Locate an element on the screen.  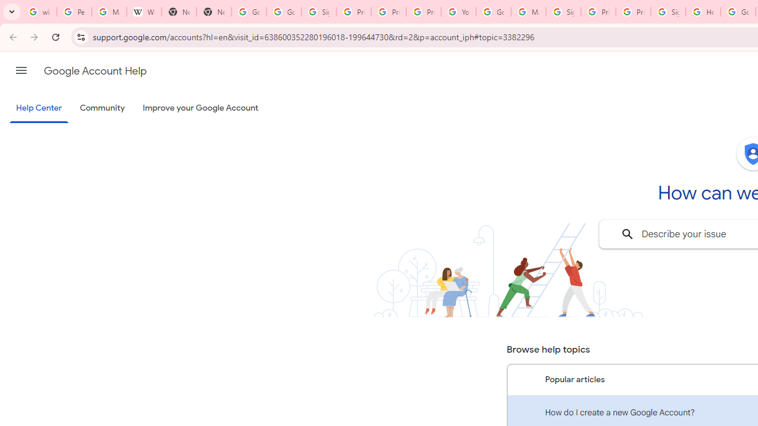
Improve your Google Account is located at coordinates (201, 108).